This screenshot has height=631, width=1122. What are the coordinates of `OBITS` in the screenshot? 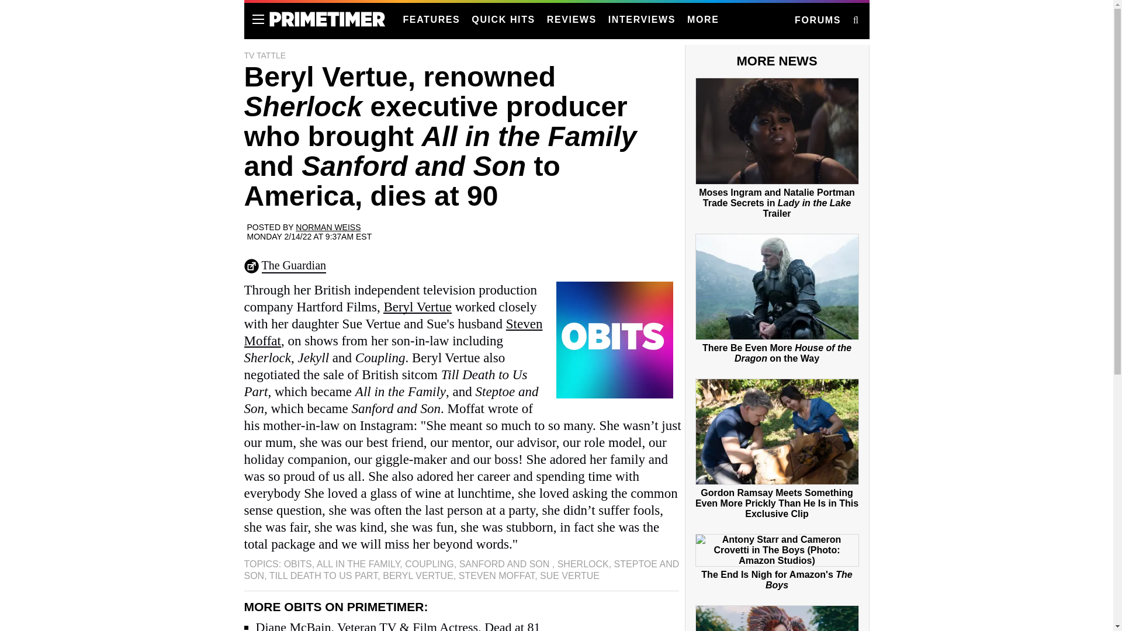 It's located at (297, 564).